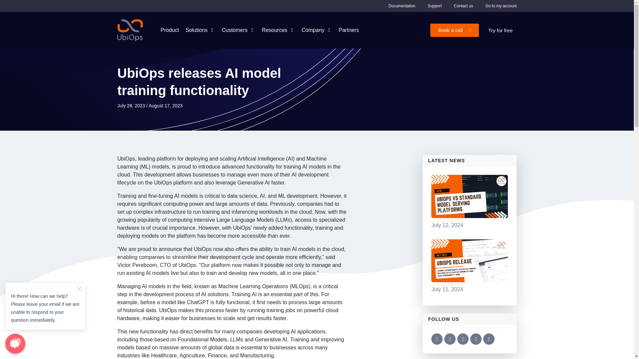 Image resolution: width=639 pixels, height=359 pixels. Describe the element at coordinates (45, 314) in the screenshot. I see `Chat Widget` at that location.